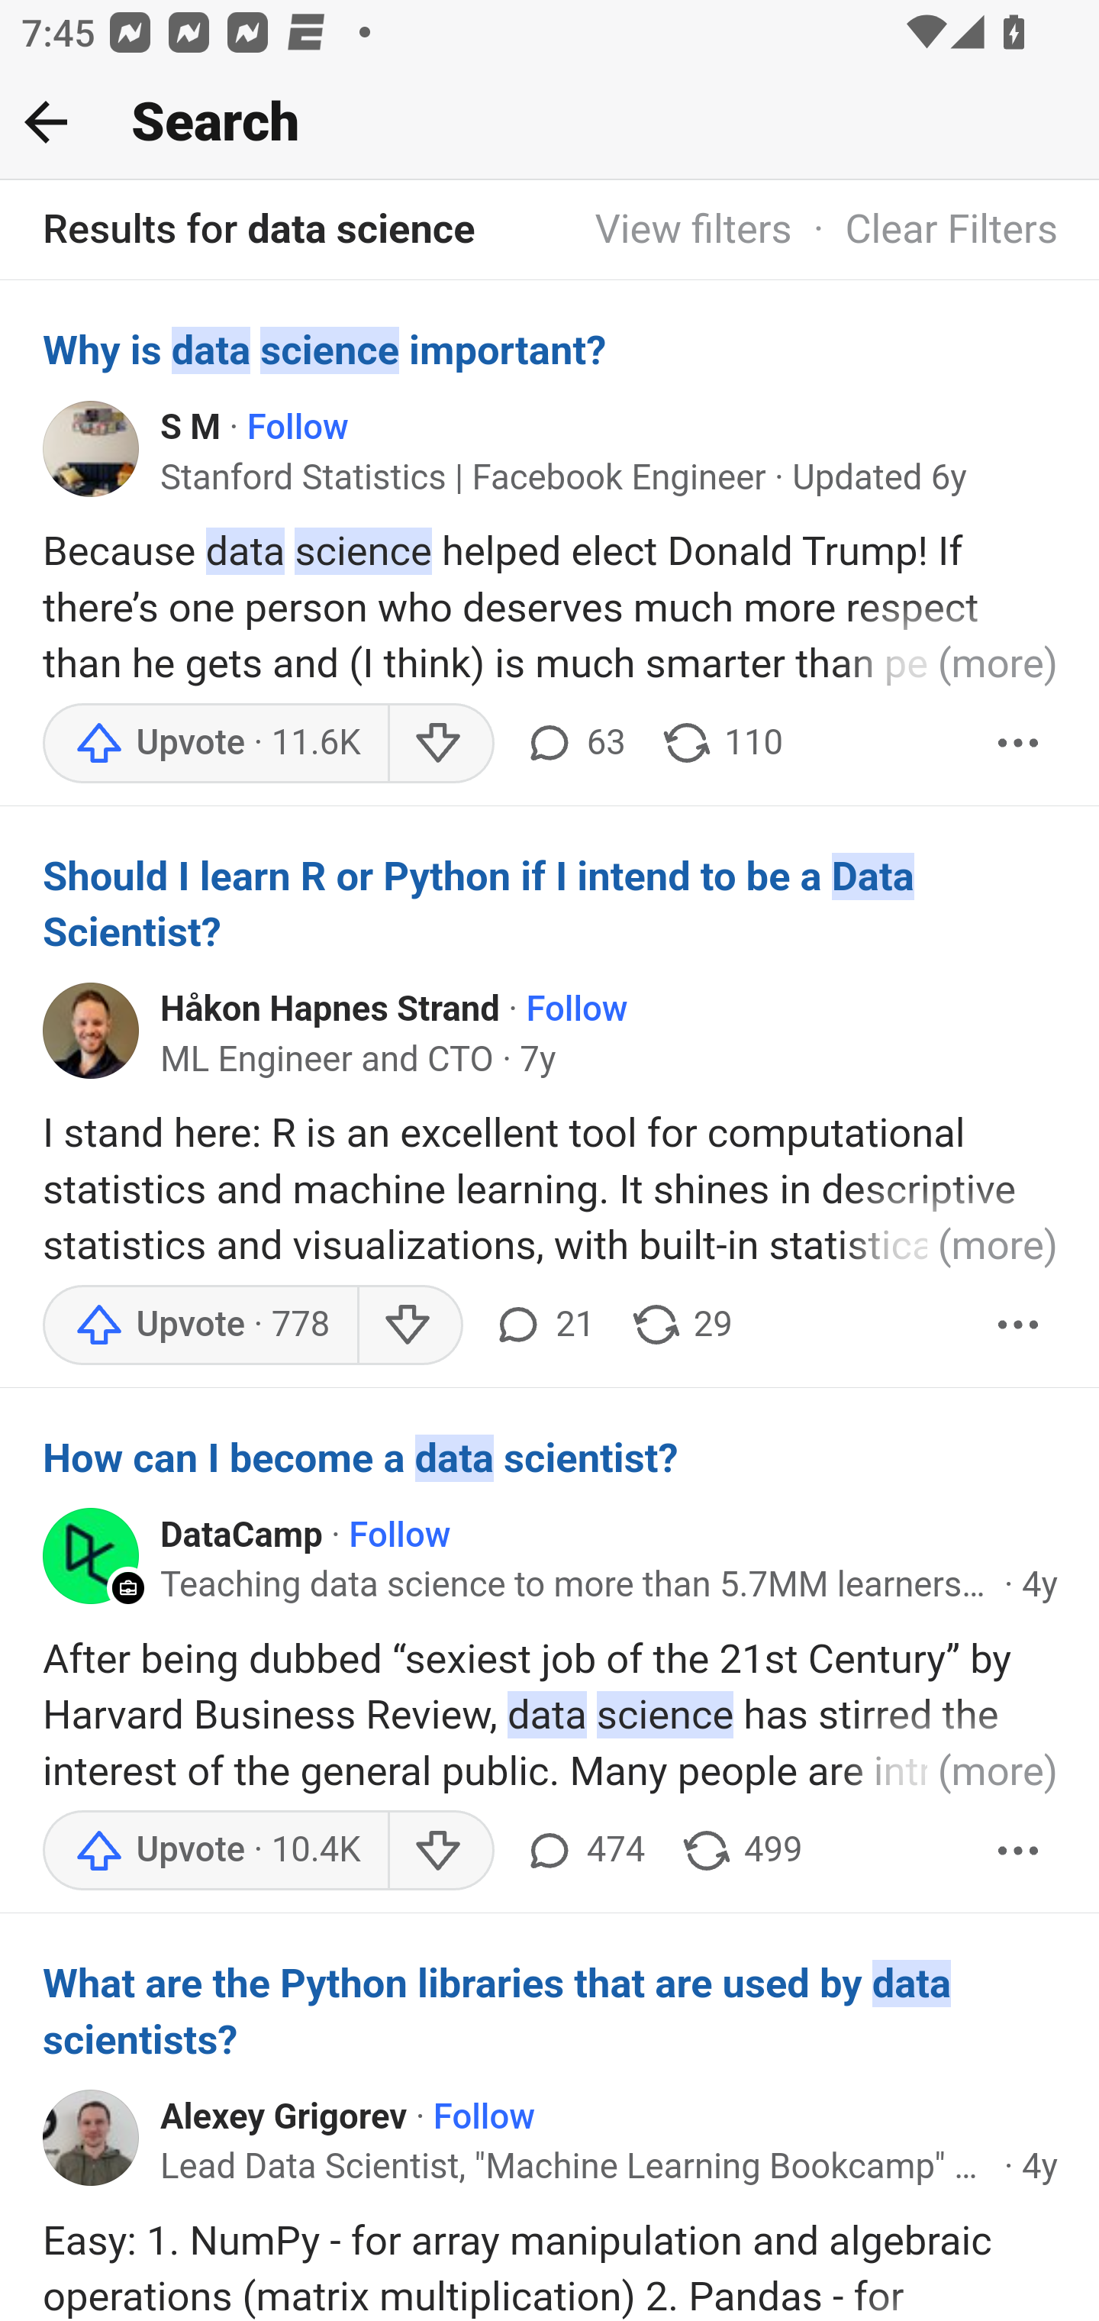 This screenshot has height=2321, width=1099. I want to click on Back, so click(46, 121).